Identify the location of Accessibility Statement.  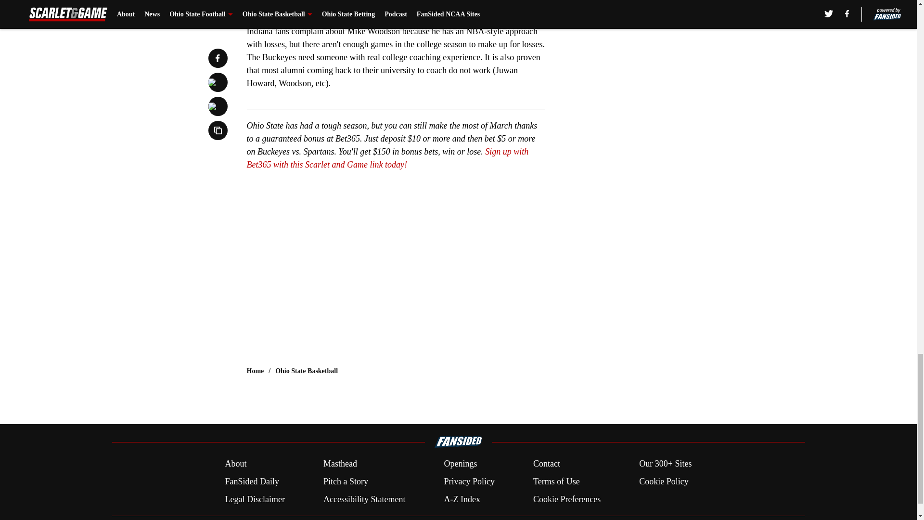
(364, 499).